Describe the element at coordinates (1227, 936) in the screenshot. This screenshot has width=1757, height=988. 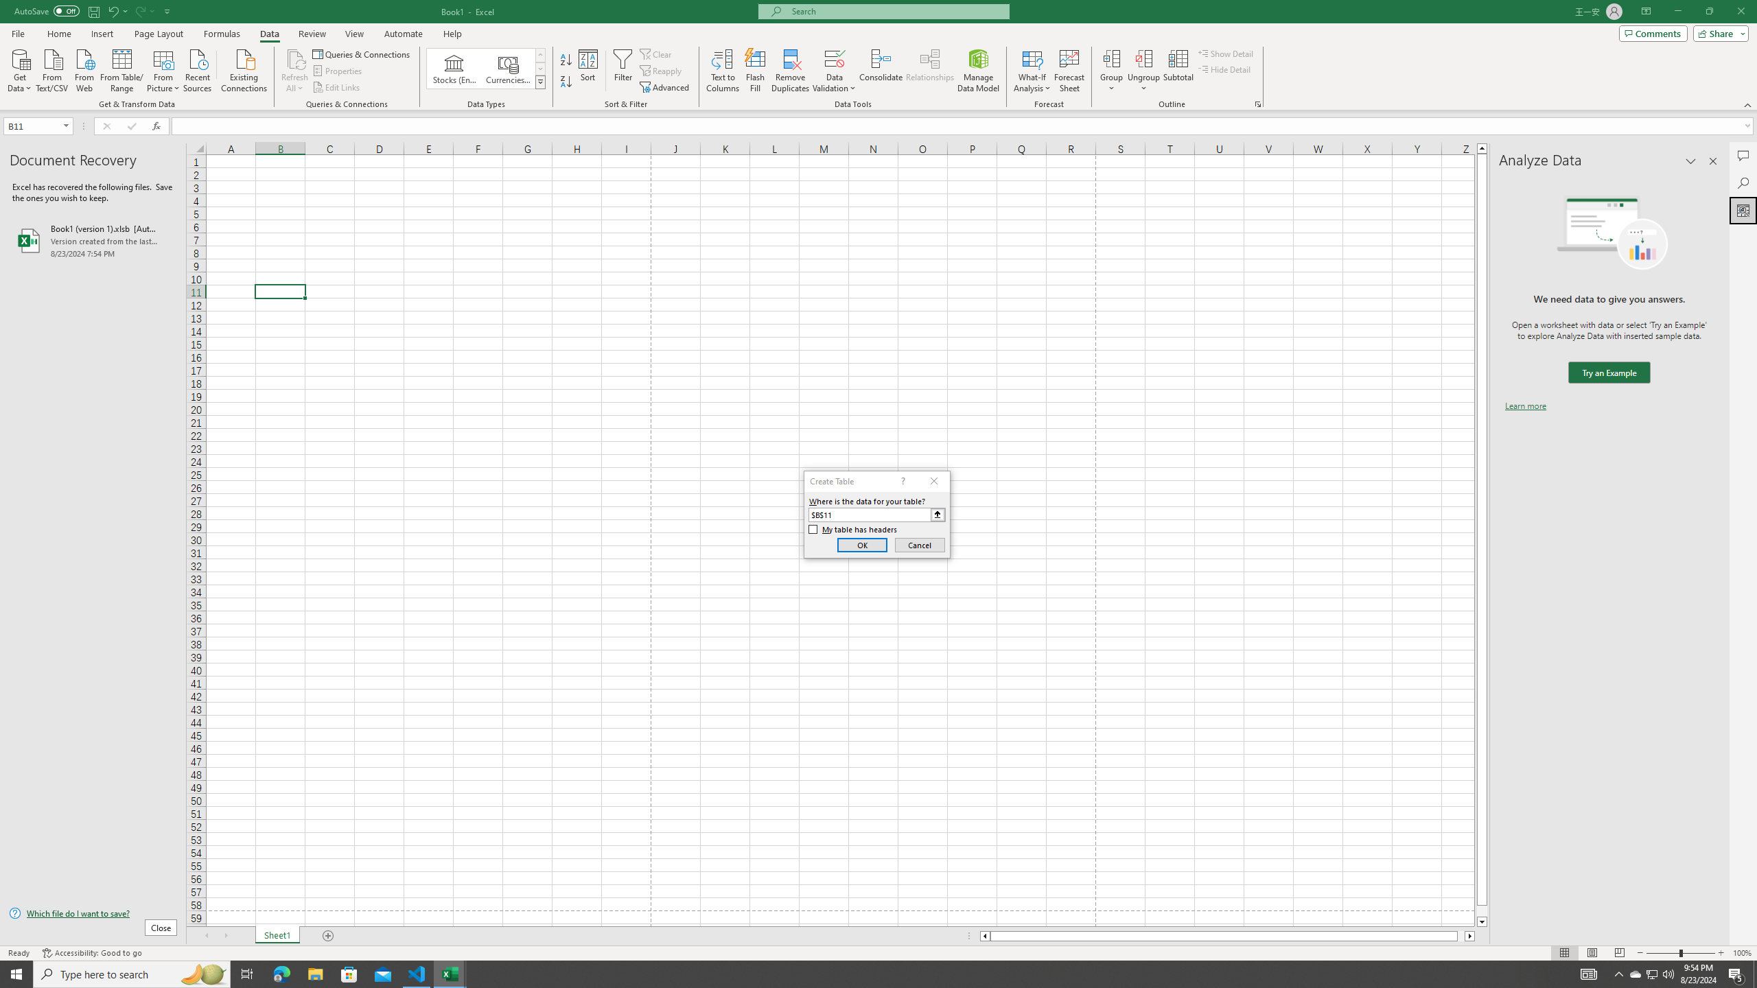
I see `Class: NetUIScrollBar` at that location.